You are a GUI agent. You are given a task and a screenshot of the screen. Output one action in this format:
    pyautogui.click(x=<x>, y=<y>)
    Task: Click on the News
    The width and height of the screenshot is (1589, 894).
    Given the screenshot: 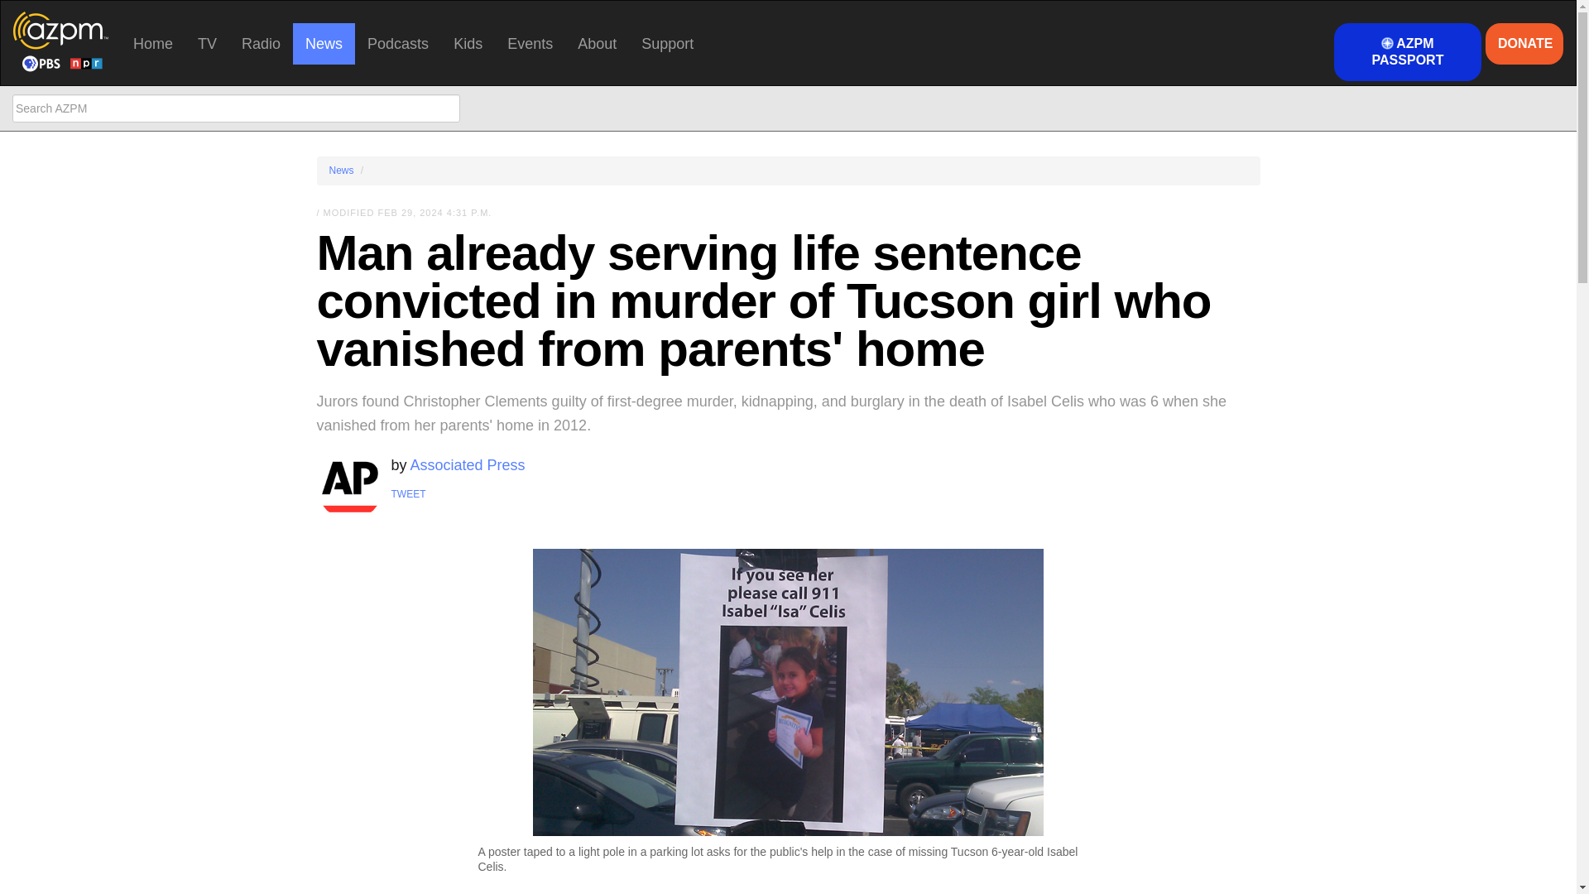 What is the action you would take?
    pyautogui.click(x=323, y=43)
    